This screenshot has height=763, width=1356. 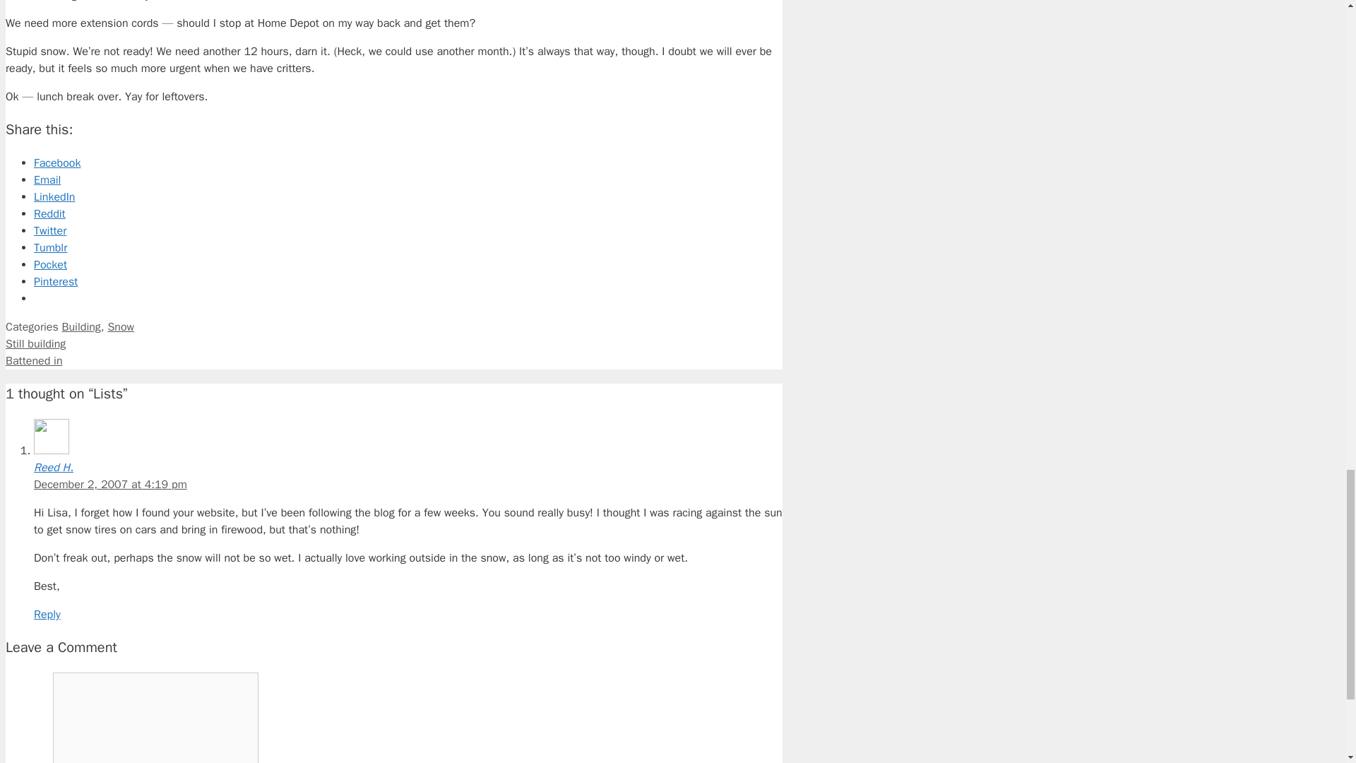 I want to click on Click to share on Facebook, so click(x=56, y=162).